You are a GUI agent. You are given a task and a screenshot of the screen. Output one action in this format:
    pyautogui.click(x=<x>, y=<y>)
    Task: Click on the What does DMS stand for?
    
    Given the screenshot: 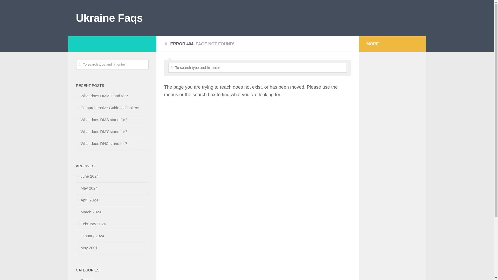 What is the action you would take?
    pyautogui.click(x=101, y=119)
    